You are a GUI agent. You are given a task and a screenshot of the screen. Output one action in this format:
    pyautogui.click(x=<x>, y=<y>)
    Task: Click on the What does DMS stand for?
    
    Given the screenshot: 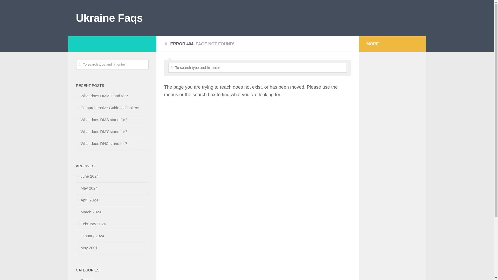 What is the action you would take?
    pyautogui.click(x=101, y=119)
    